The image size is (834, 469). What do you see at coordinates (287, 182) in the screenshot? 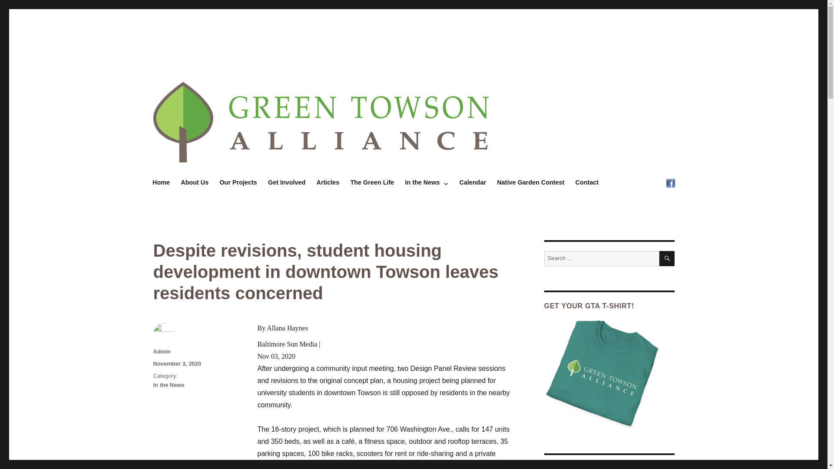
I see `Get Involved` at bounding box center [287, 182].